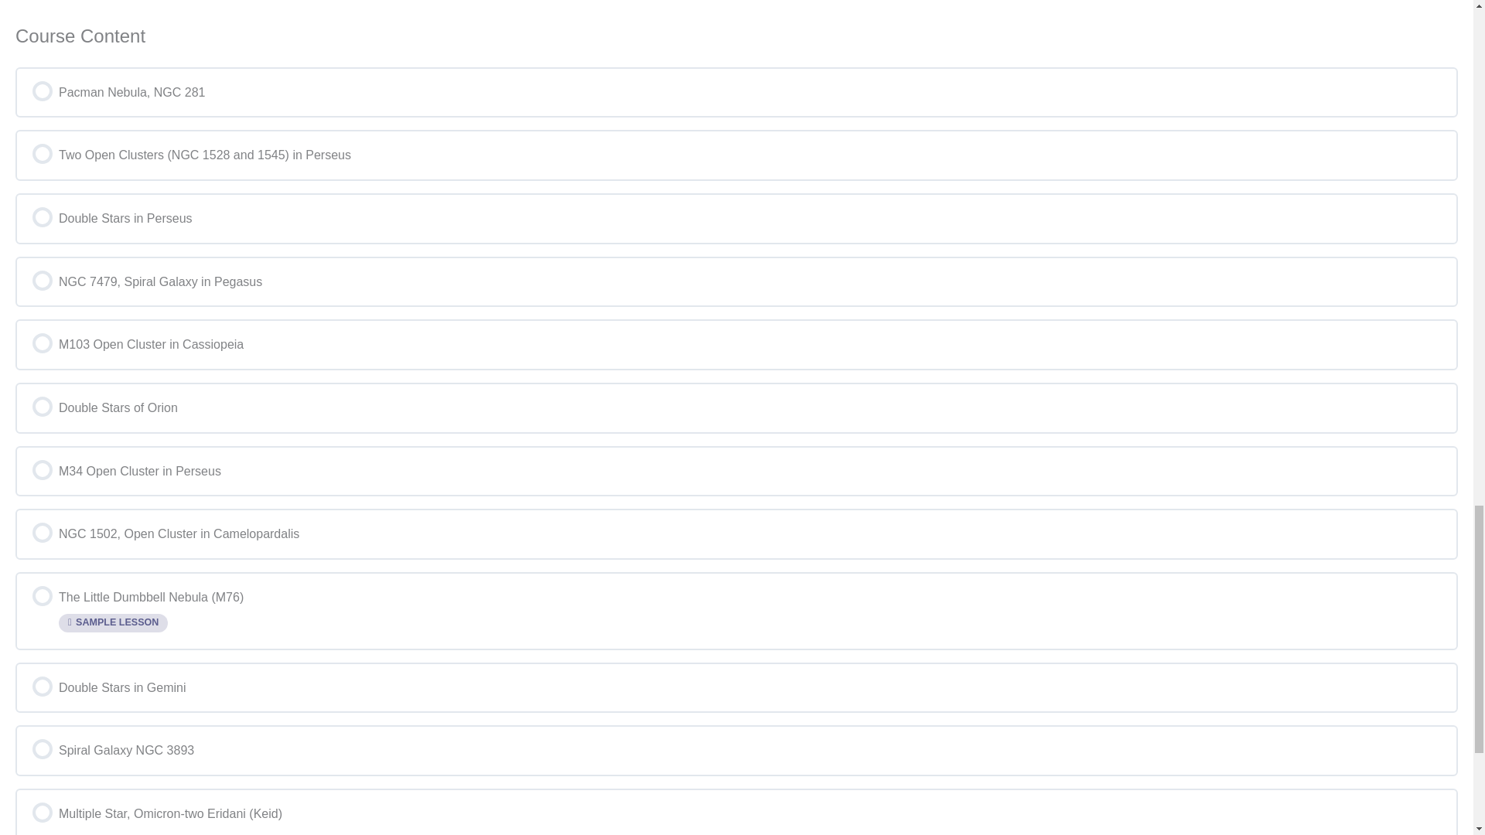 This screenshot has height=835, width=1485. I want to click on M103 Open Cluster in Cassiopeia, so click(736, 345).